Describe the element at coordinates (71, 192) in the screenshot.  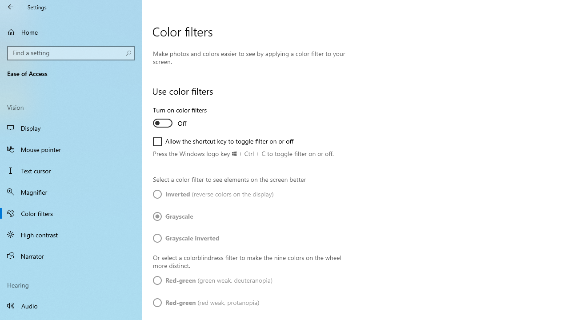
I see `Magnifier` at that location.